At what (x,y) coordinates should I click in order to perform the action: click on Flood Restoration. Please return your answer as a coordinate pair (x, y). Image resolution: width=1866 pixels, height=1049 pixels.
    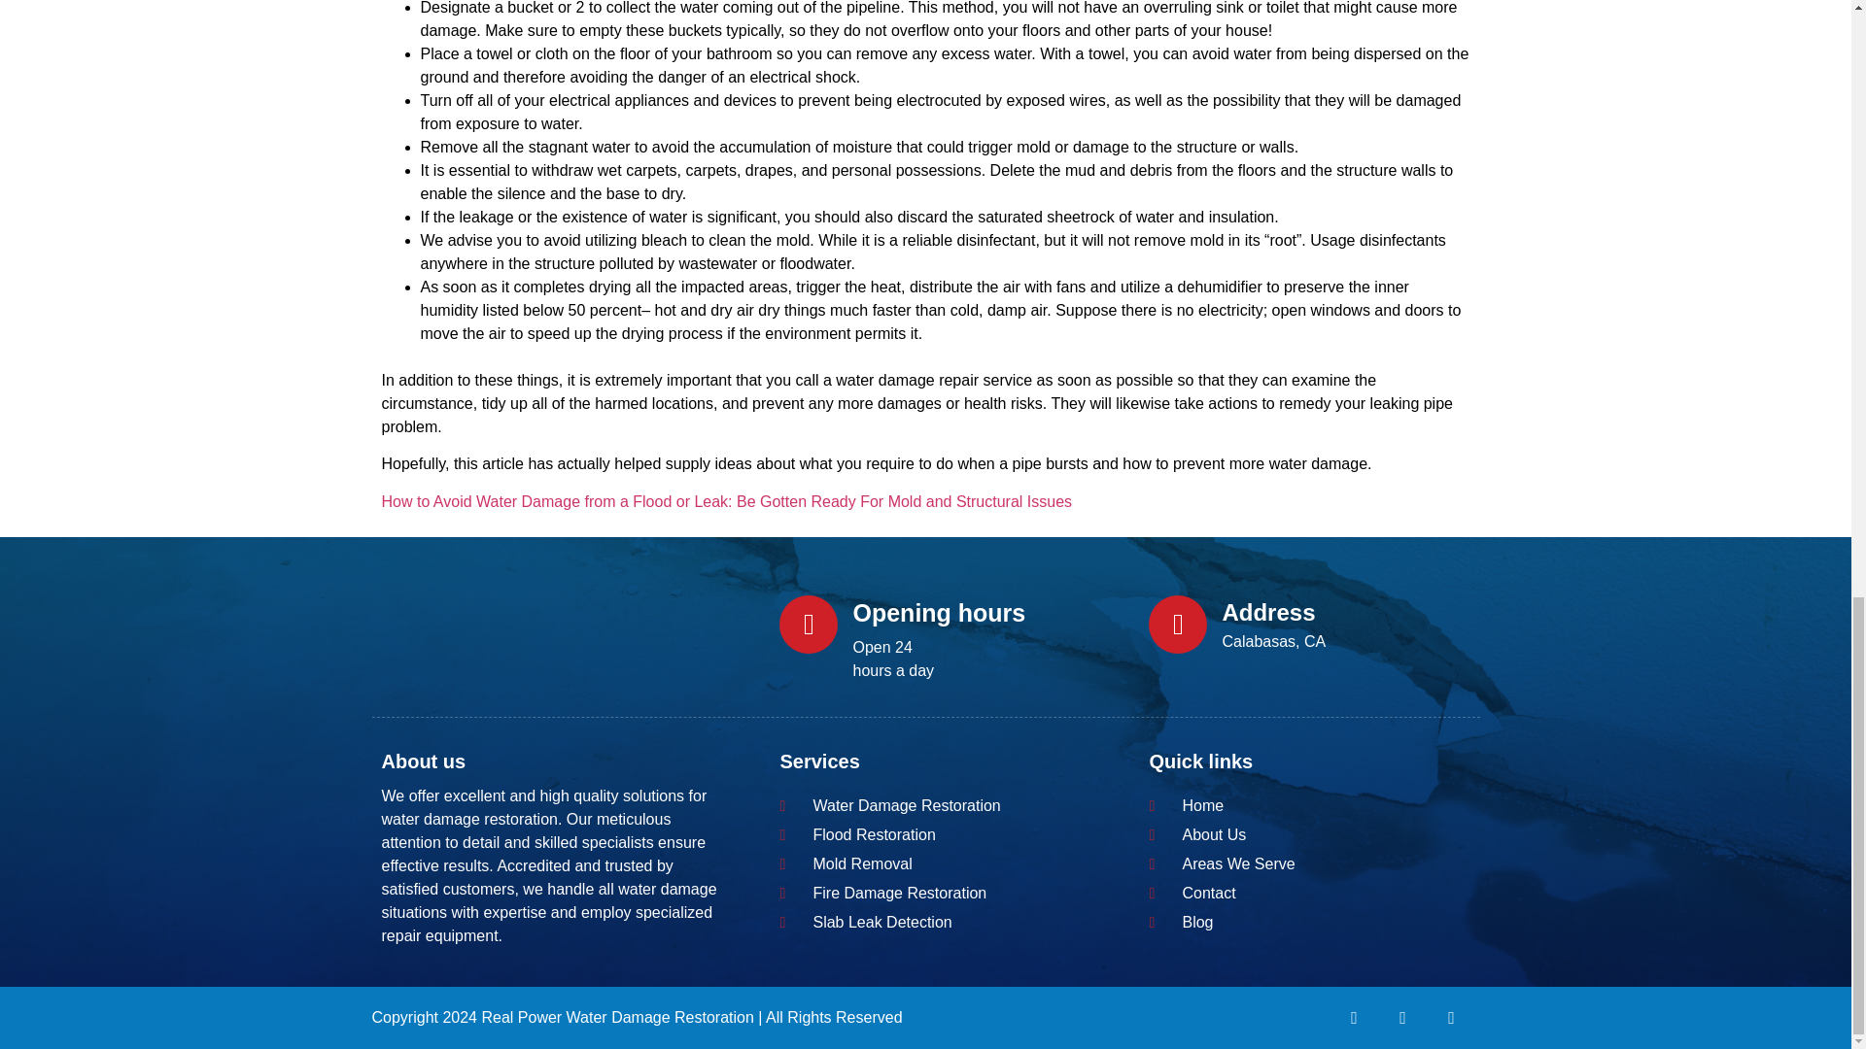
    Looking at the image, I should click on (925, 834).